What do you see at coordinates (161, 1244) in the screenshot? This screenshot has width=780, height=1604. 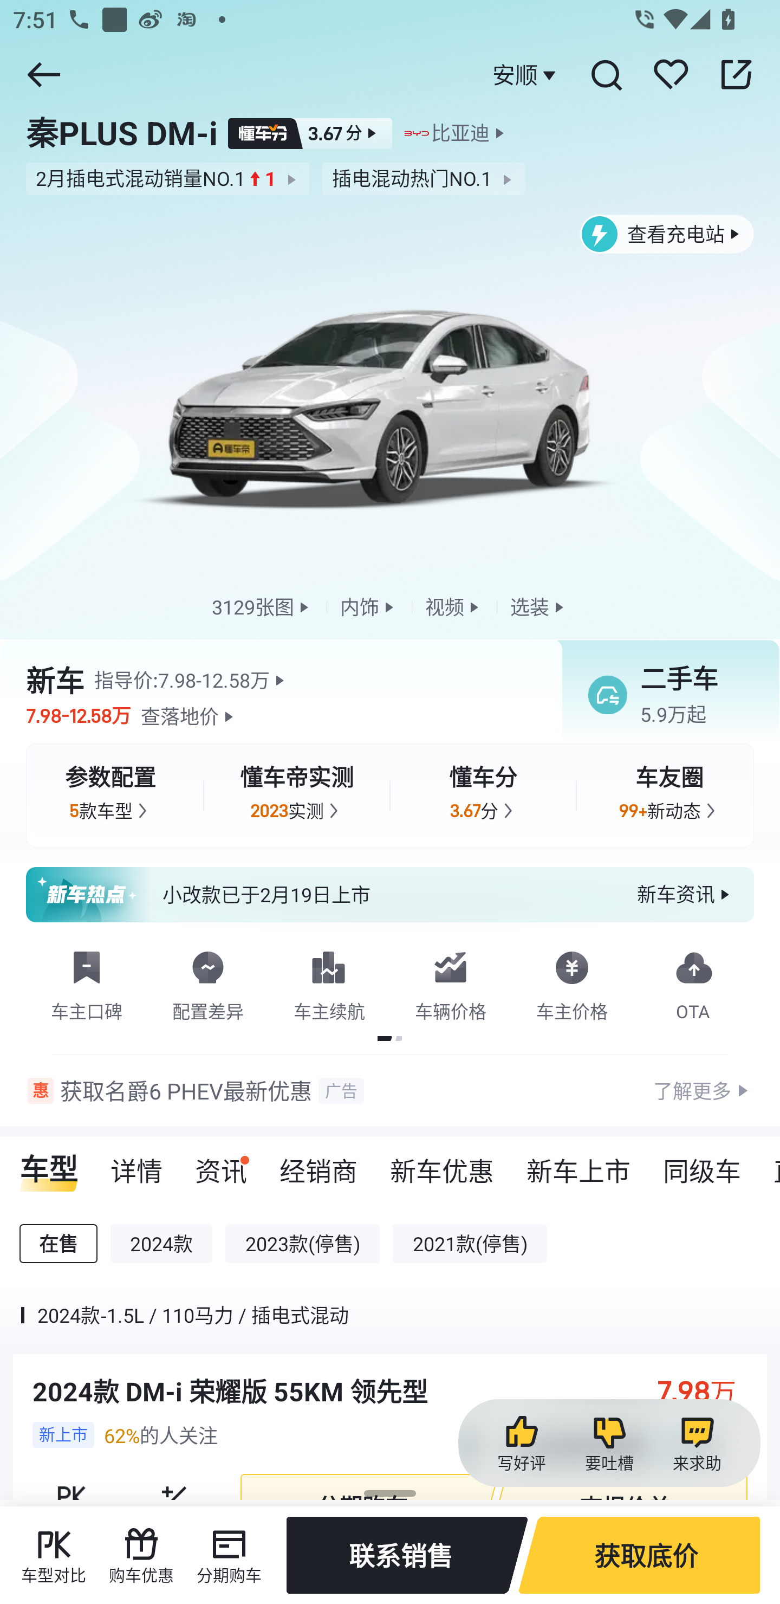 I see `2024款` at bounding box center [161, 1244].